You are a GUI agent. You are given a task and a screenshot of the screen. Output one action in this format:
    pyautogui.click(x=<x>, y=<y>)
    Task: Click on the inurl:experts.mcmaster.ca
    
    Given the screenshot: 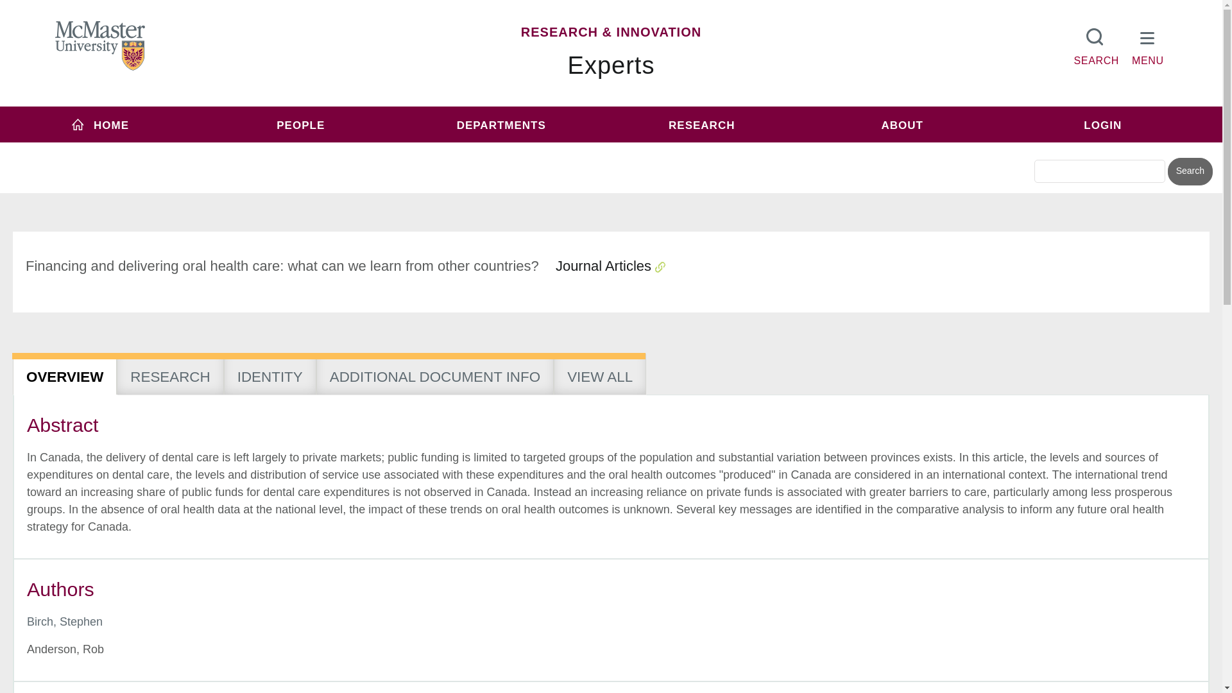 What is the action you would take?
    pyautogui.click(x=508, y=149)
    